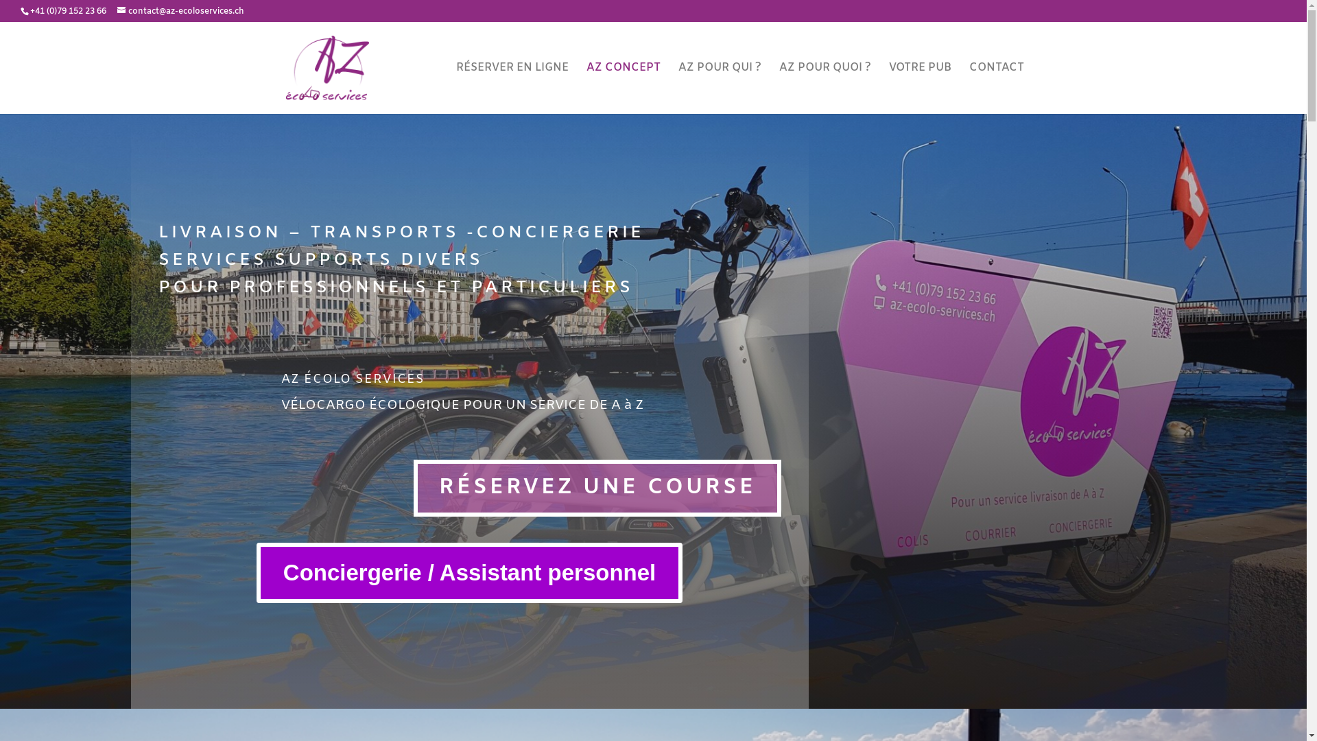 This screenshot has width=1317, height=741. What do you see at coordinates (181, 12) in the screenshot?
I see `contact@az-ecoloservices.ch` at bounding box center [181, 12].